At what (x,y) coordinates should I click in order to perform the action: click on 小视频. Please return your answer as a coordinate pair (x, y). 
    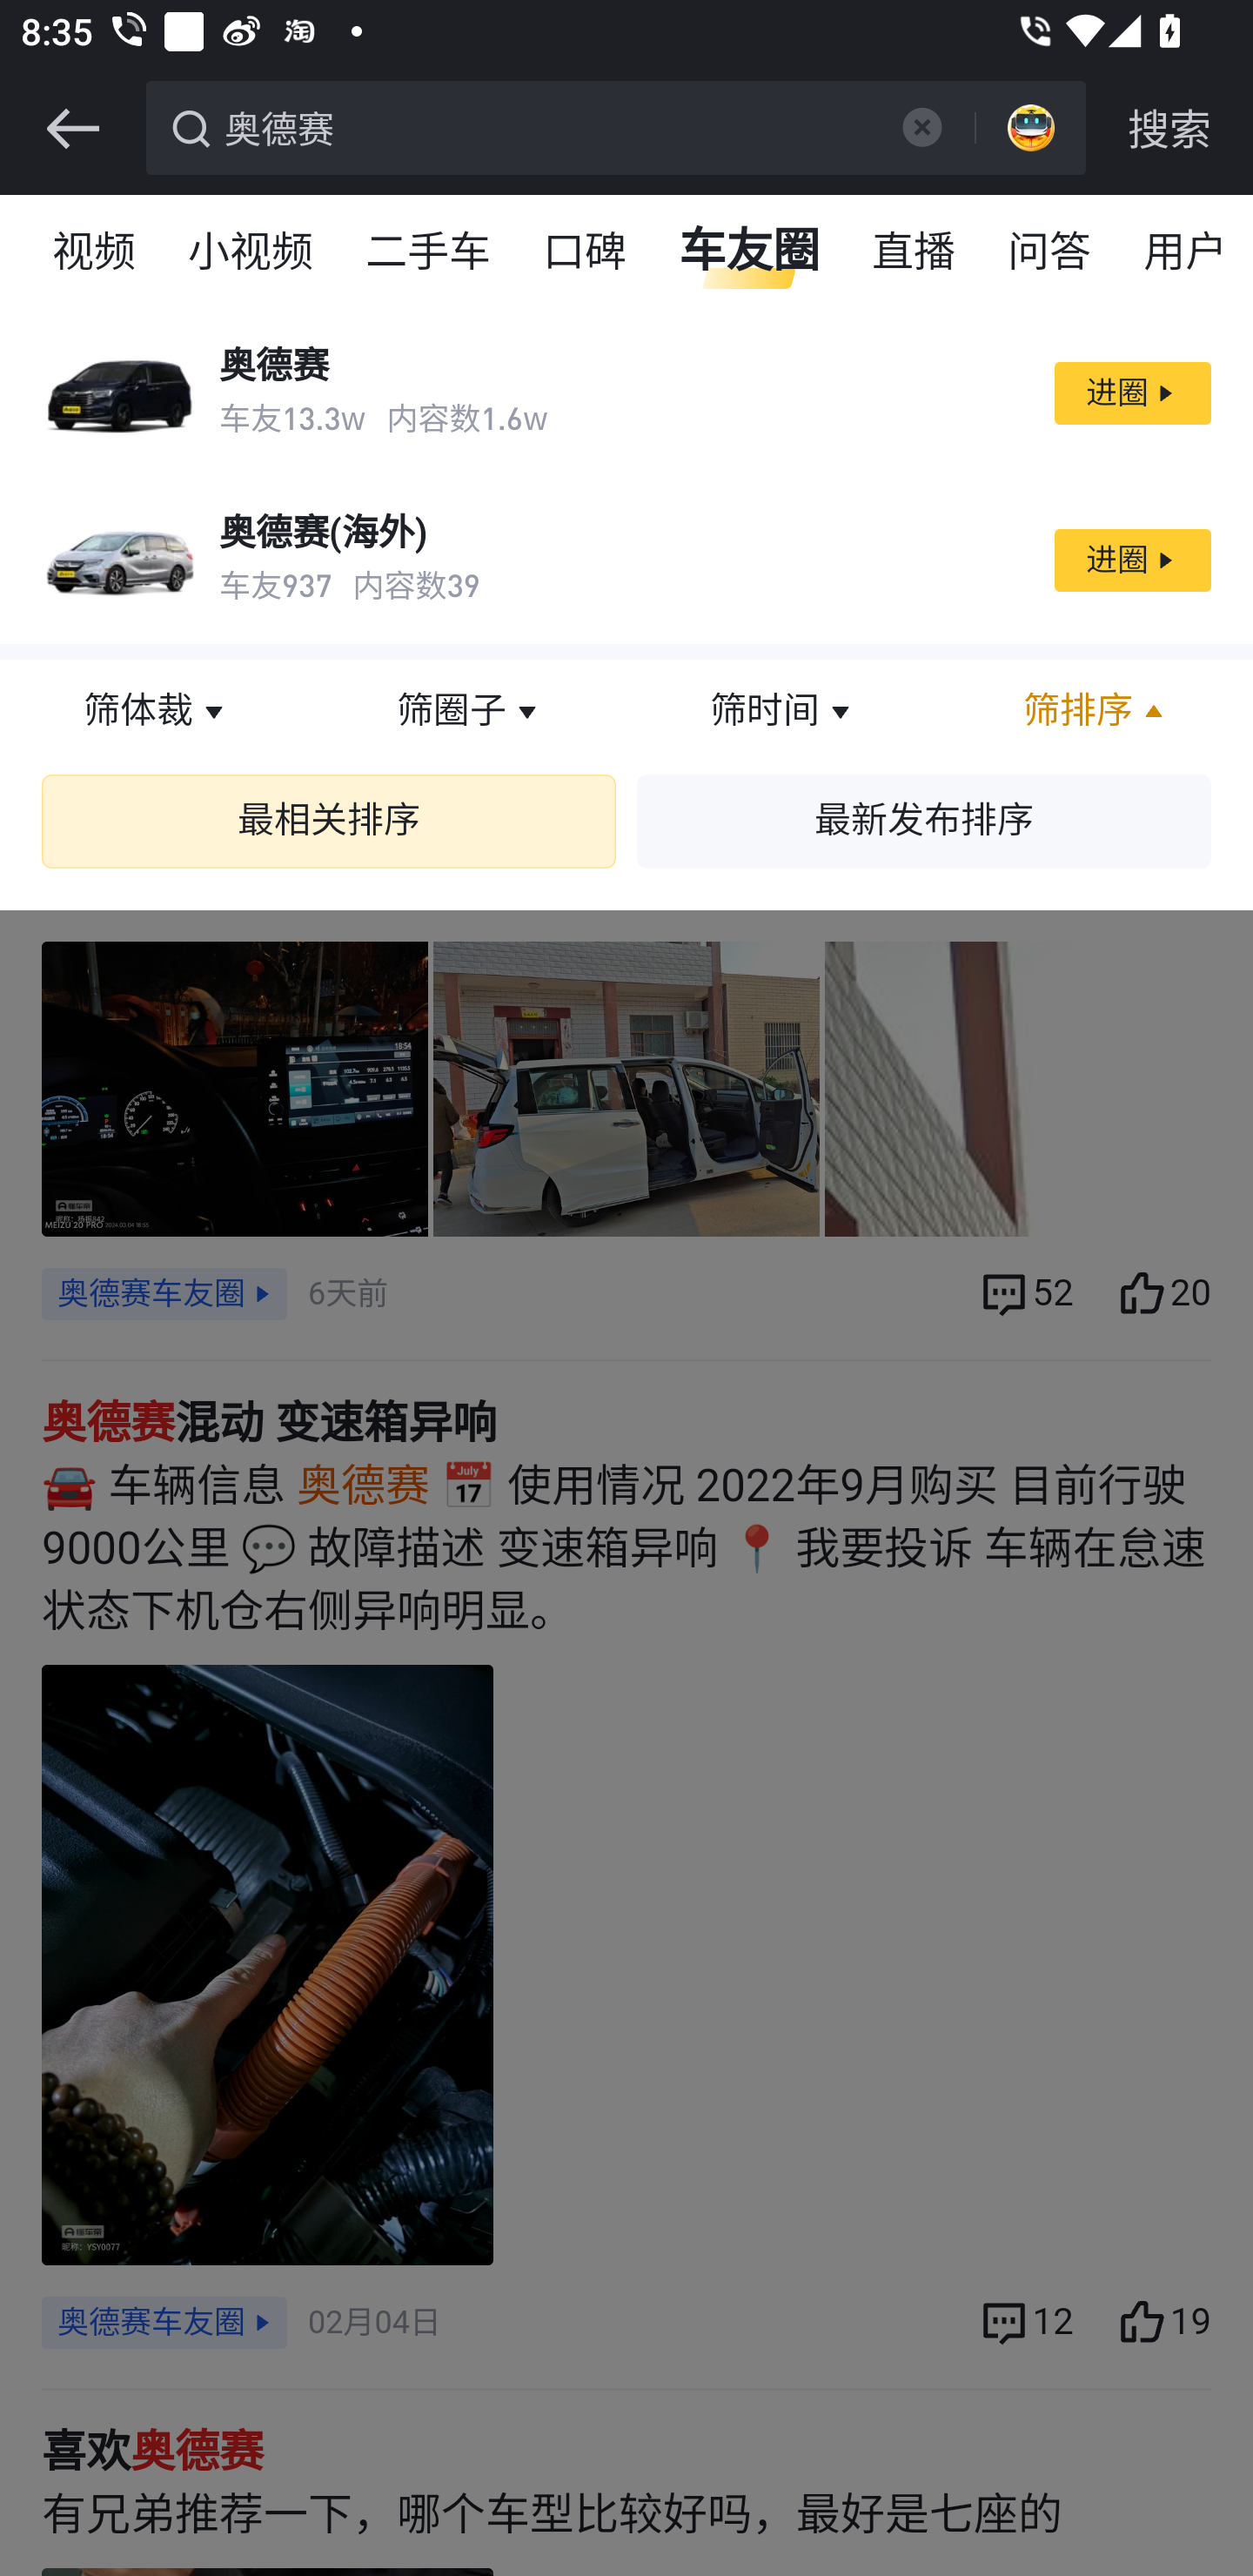
    Looking at the image, I should click on (251, 252).